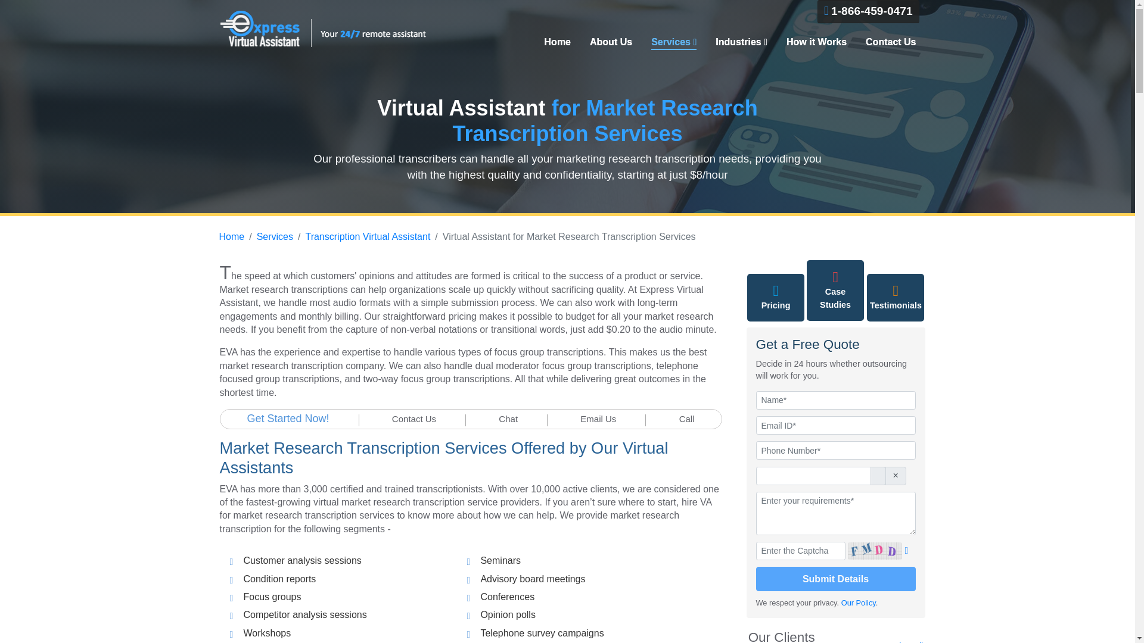 The image size is (1144, 643). What do you see at coordinates (598, 419) in the screenshot?
I see `Email Us` at bounding box center [598, 419].